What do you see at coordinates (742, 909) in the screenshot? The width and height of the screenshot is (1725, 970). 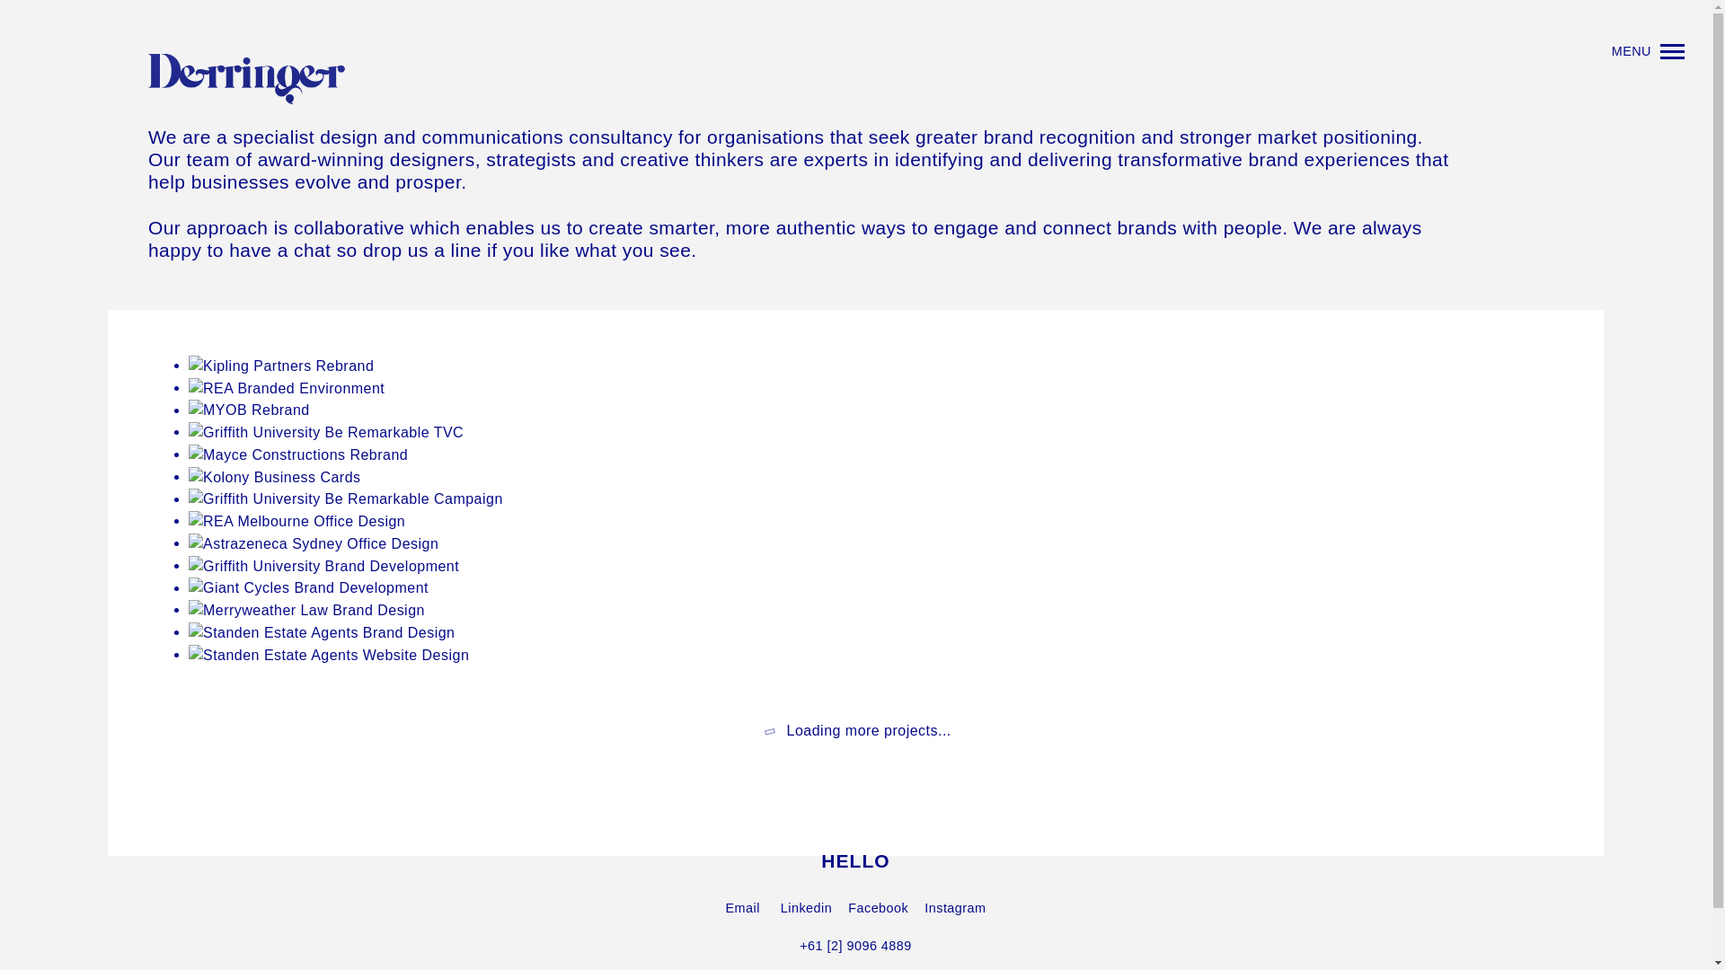 I see `Email` at bounding box center [742, 909].